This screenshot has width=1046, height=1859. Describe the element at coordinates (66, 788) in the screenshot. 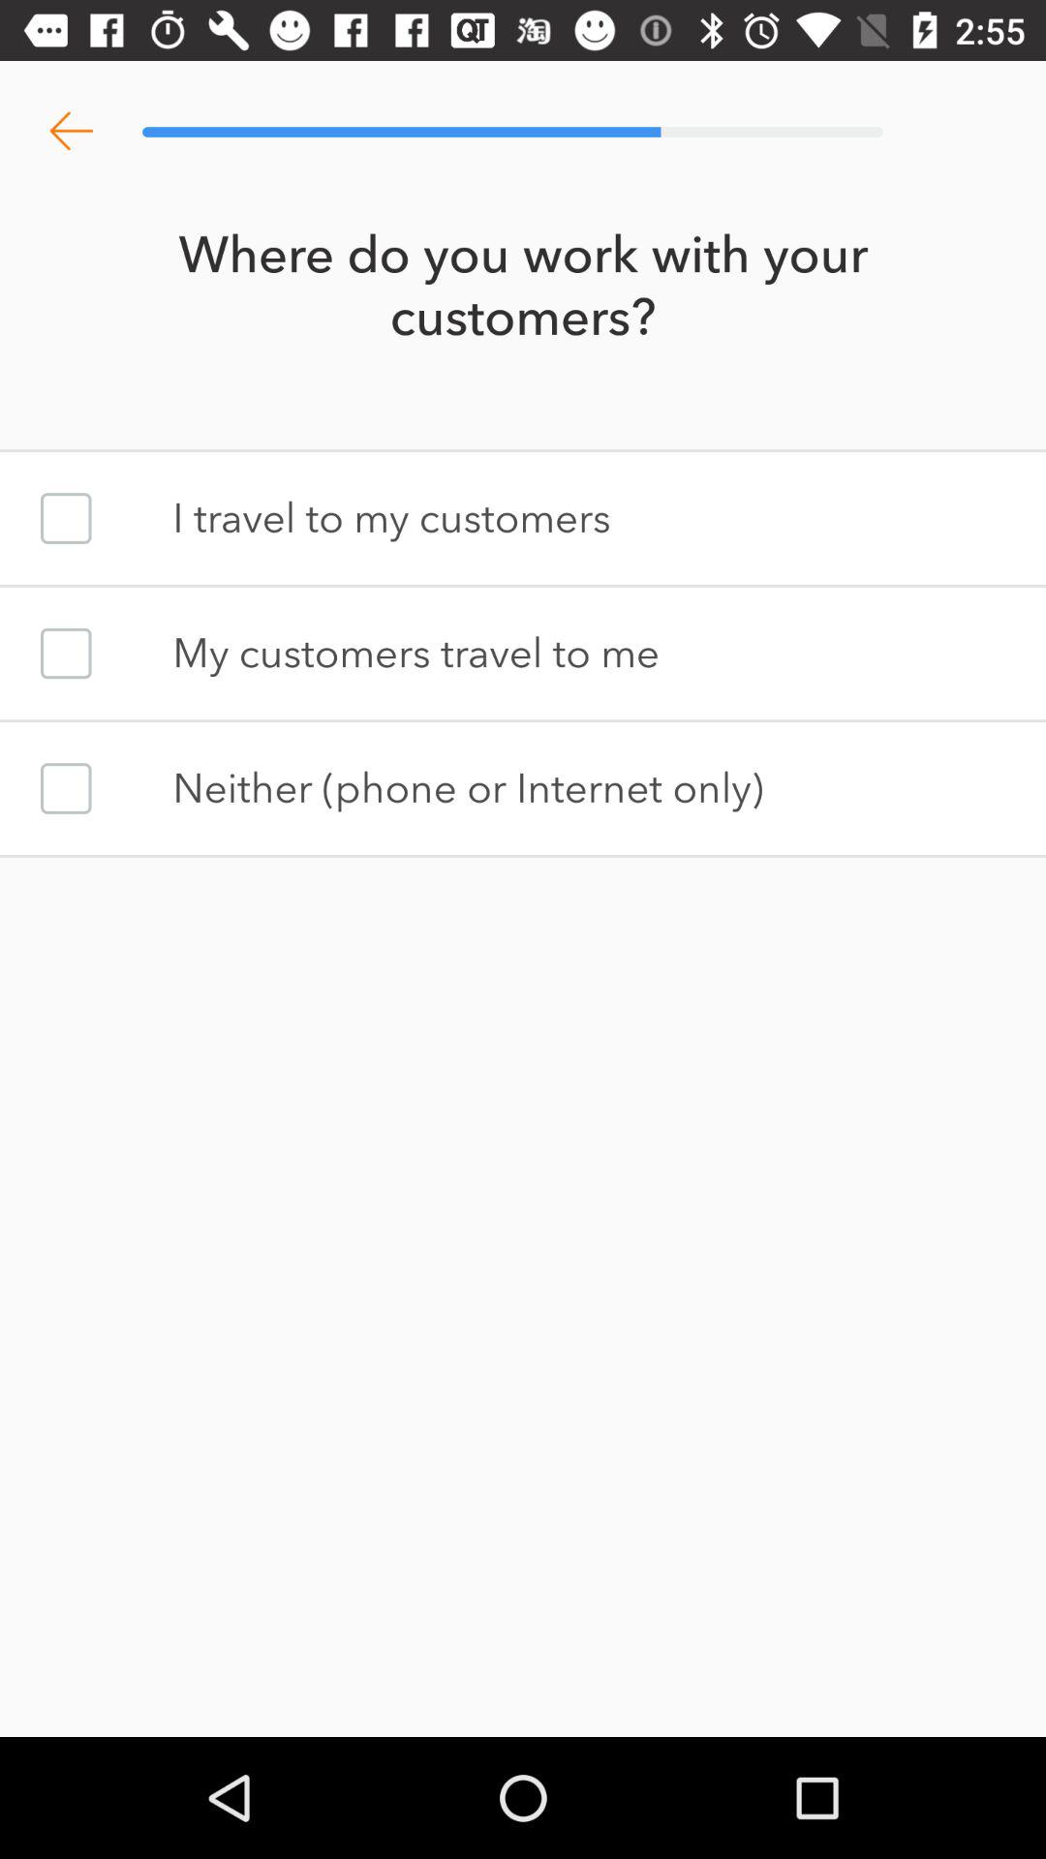

I see `choose neither` at that location.